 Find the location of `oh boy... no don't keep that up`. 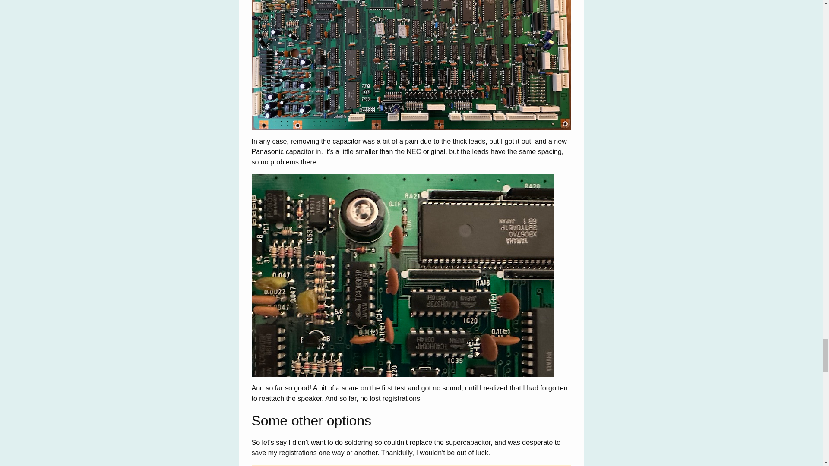

oh boy... no don't keep that up is located at coordinates (411, 65).